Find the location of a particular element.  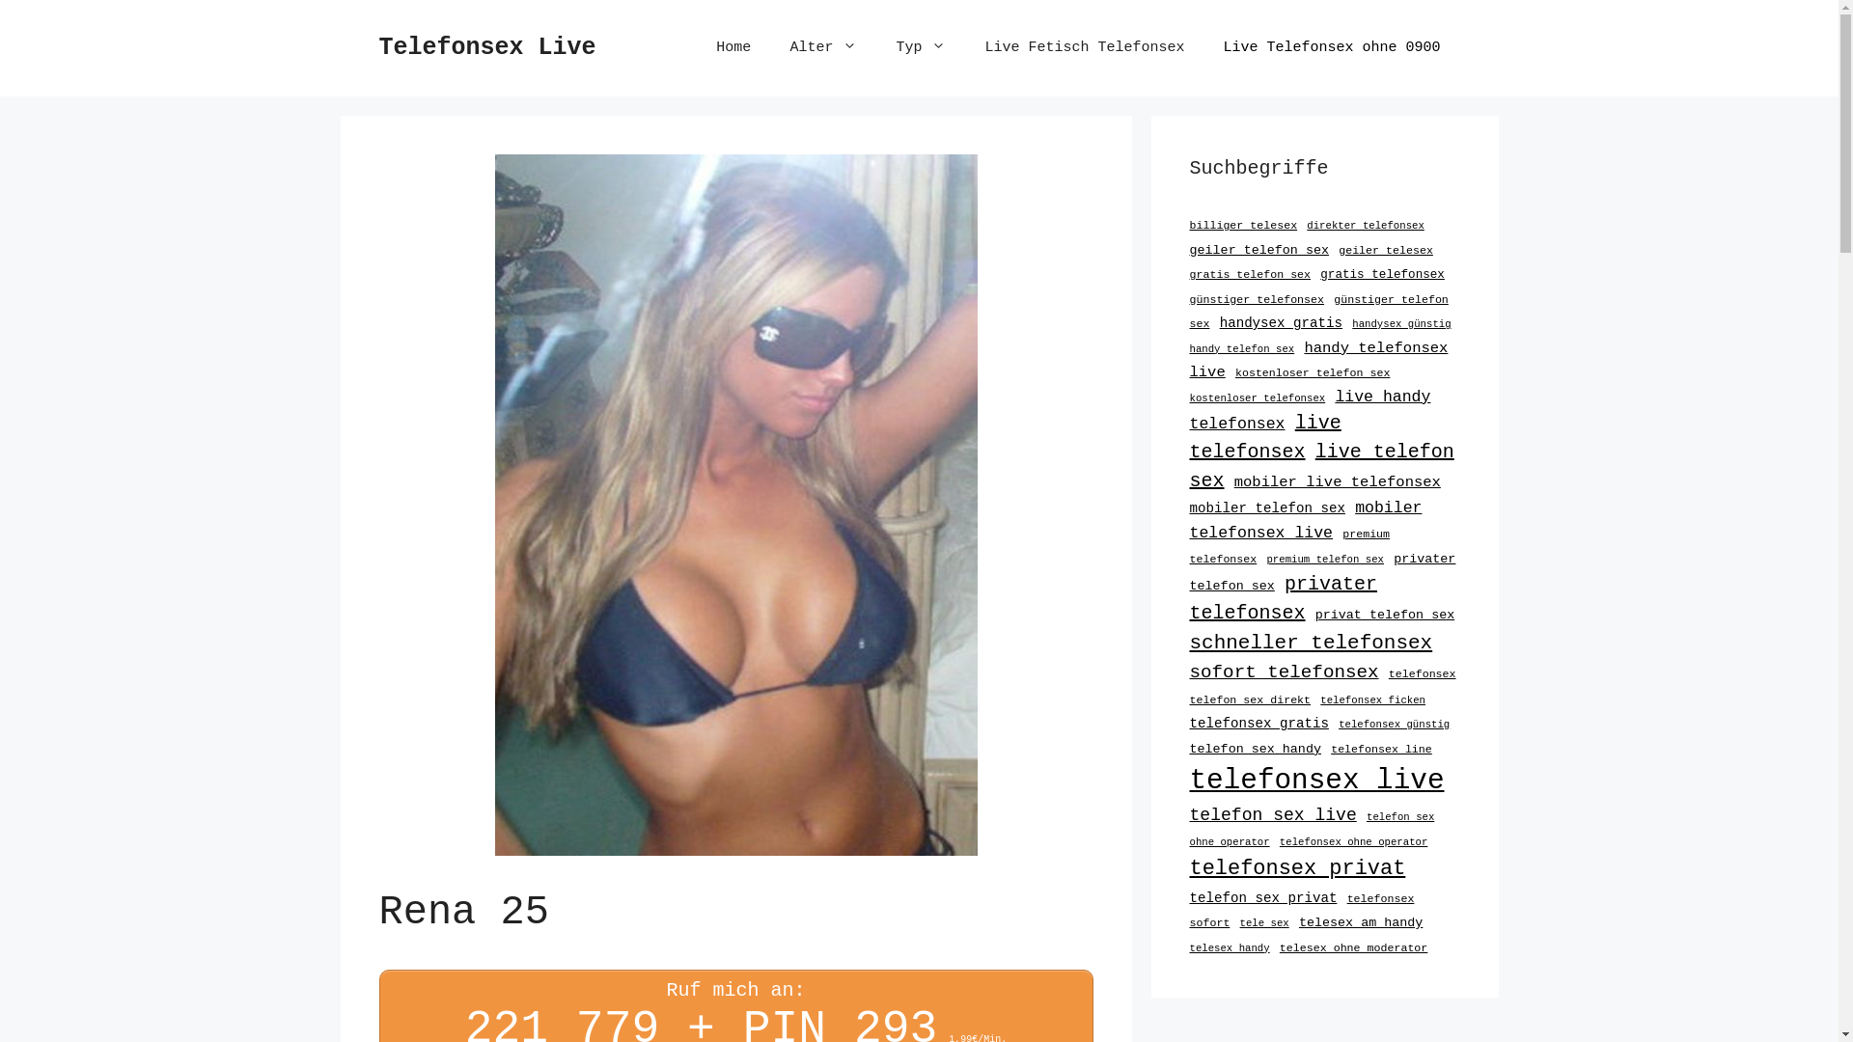

telefonsex privat is located at coordinates (1297, 868).